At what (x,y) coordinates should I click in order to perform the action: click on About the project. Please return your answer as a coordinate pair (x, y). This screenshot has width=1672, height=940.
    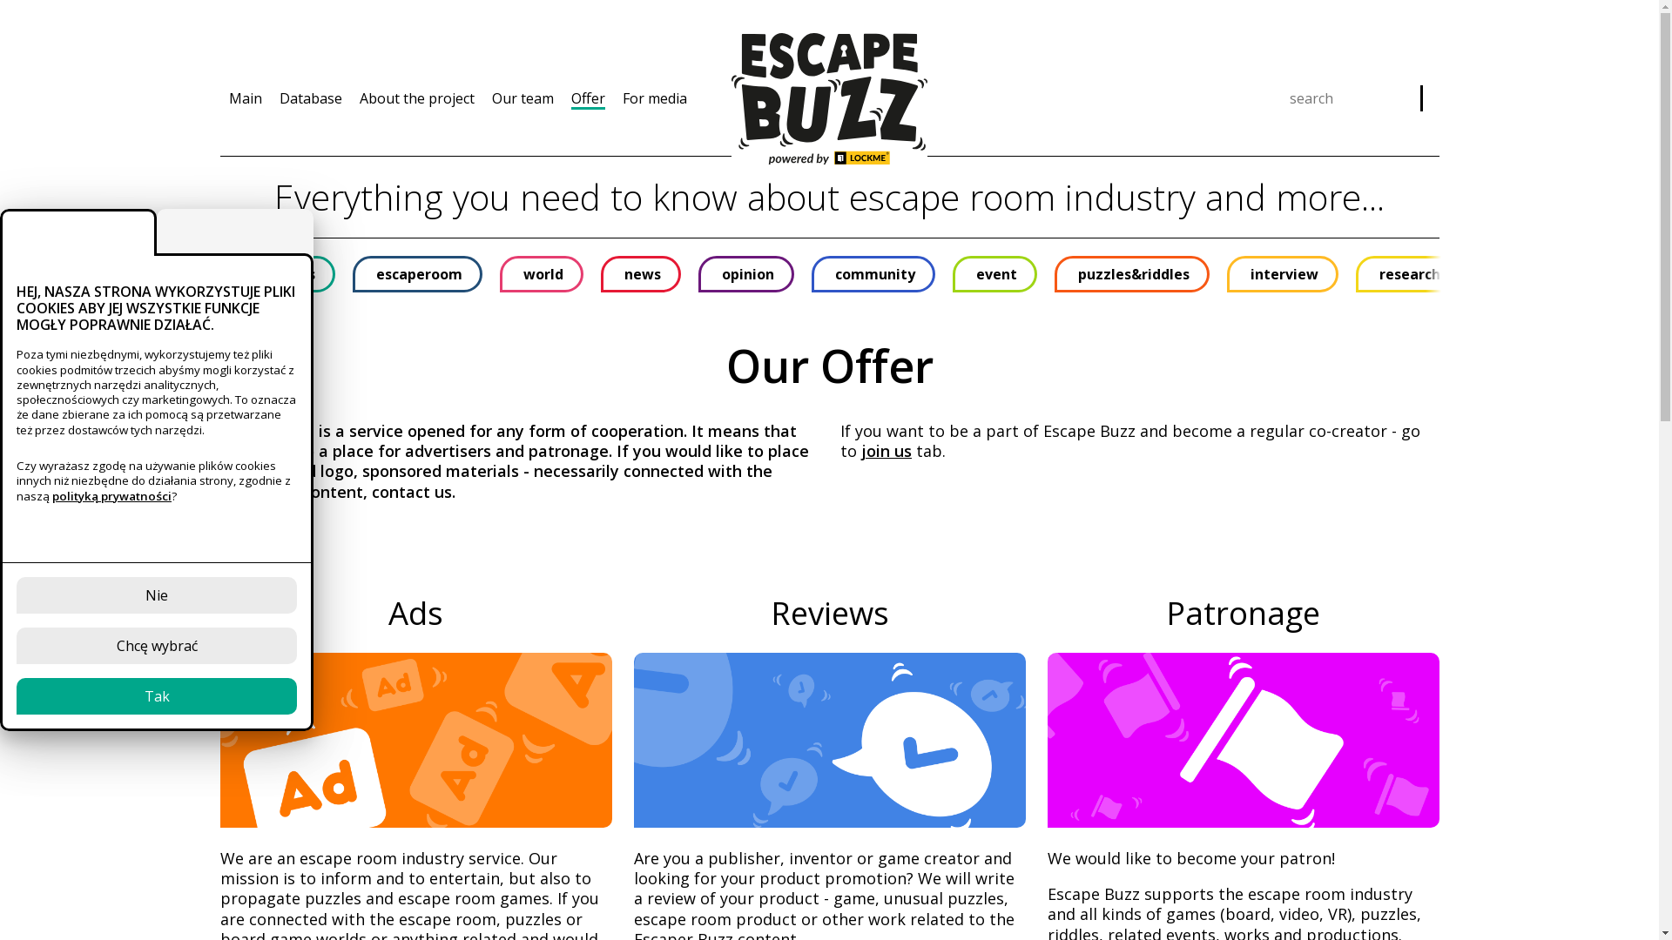
    Looking at the image, I should click on (416, 98).